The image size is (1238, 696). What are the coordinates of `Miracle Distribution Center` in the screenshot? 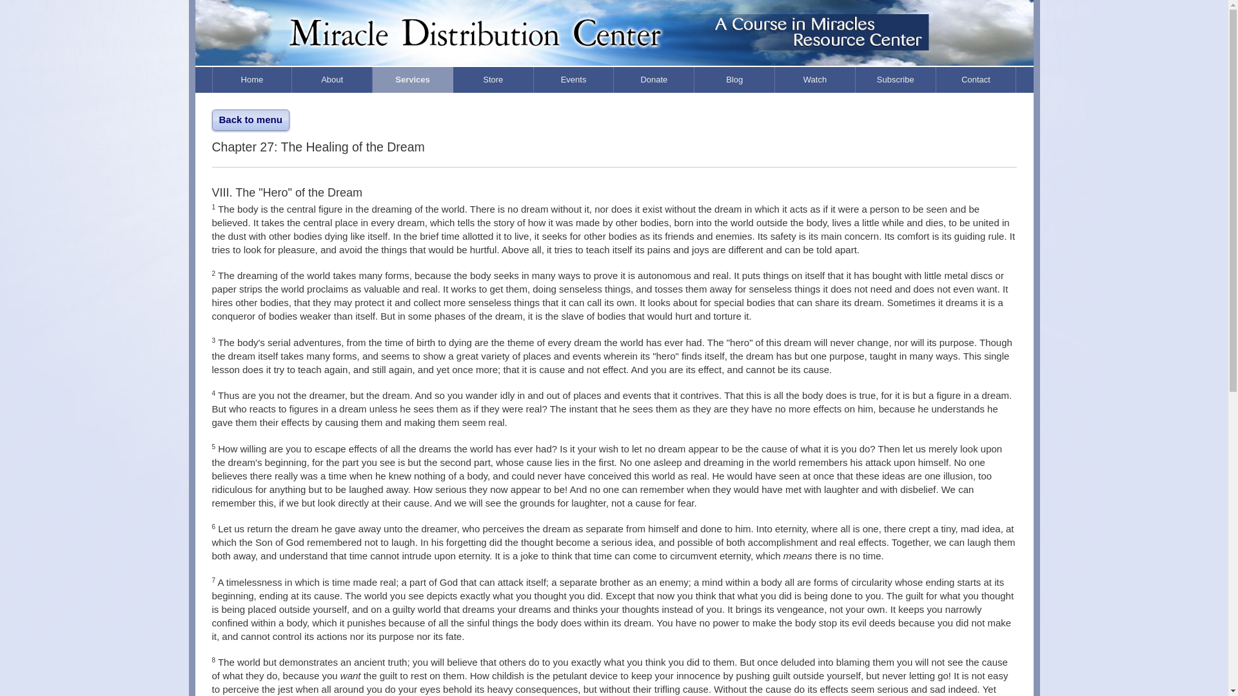 It's located at (613, 55).